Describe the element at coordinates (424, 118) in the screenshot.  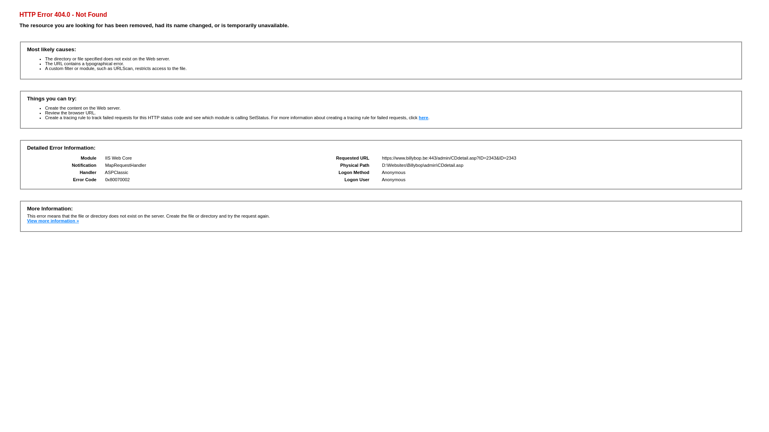
I see `here` at that location.